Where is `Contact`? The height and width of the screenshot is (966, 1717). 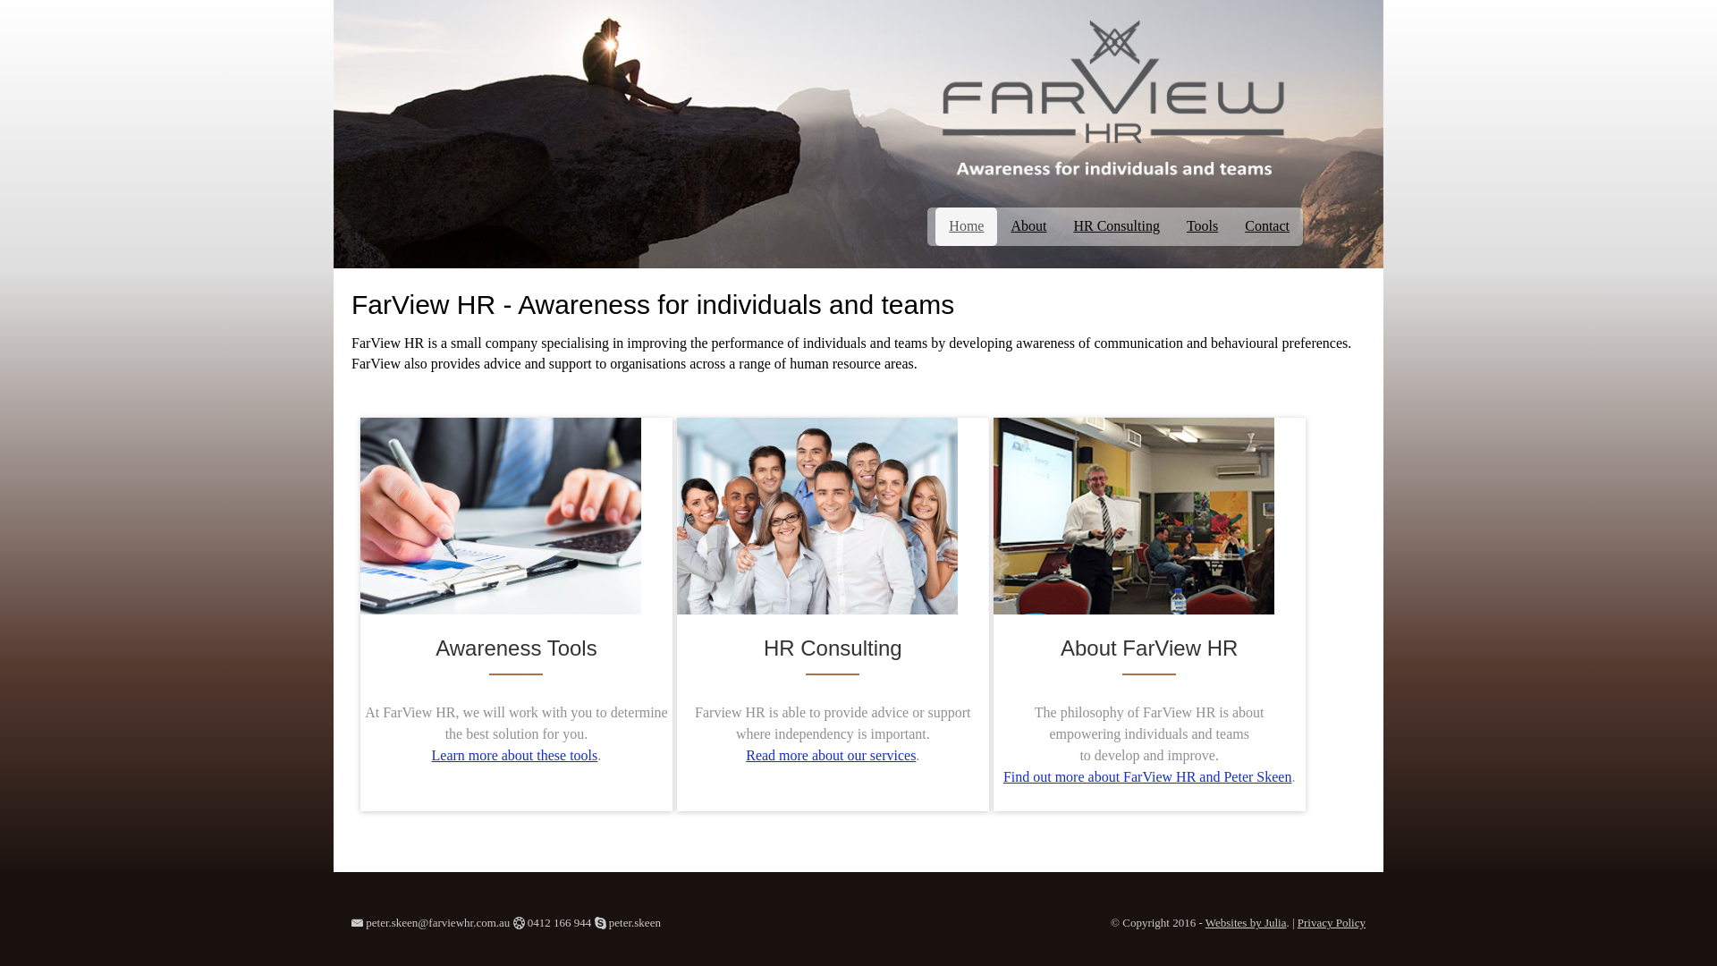 Contact is located at coordinates (1267, 227).